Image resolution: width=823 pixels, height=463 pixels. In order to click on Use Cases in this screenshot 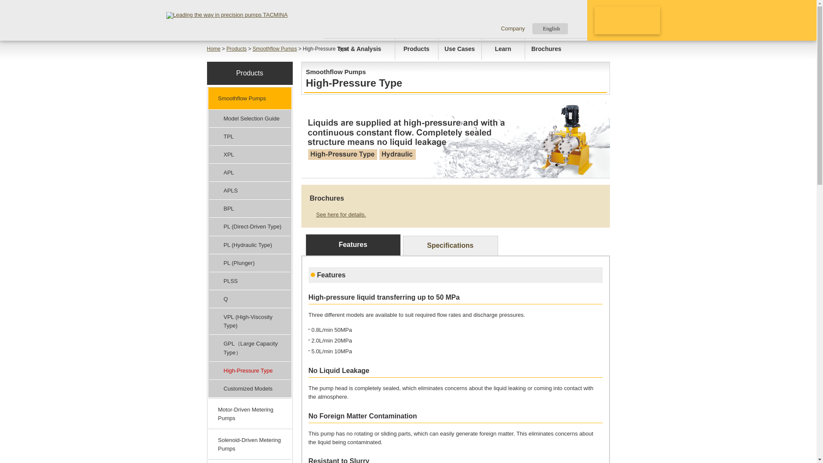, I will do `click(459, 49)`.